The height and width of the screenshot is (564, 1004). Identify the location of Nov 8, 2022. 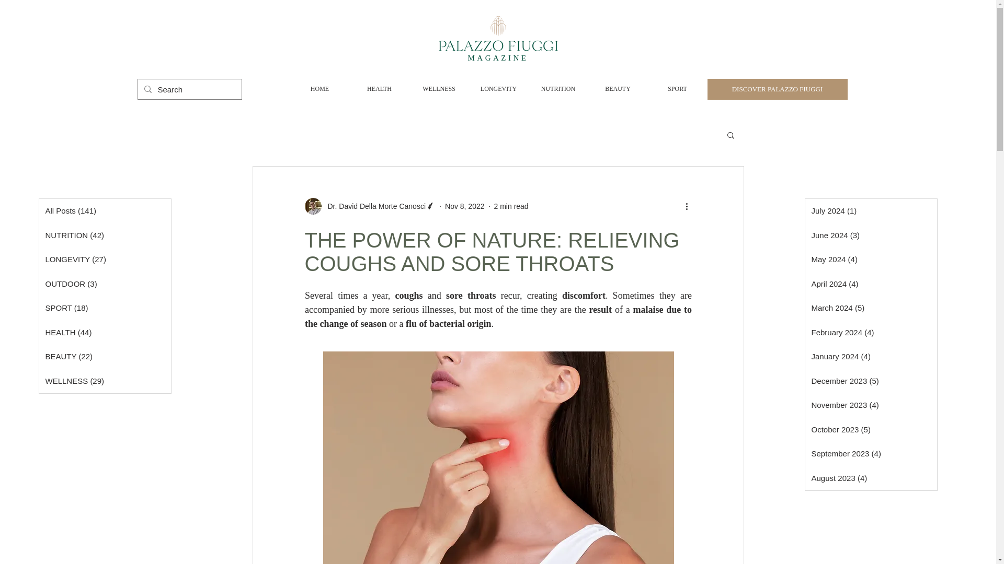
(464, 205).